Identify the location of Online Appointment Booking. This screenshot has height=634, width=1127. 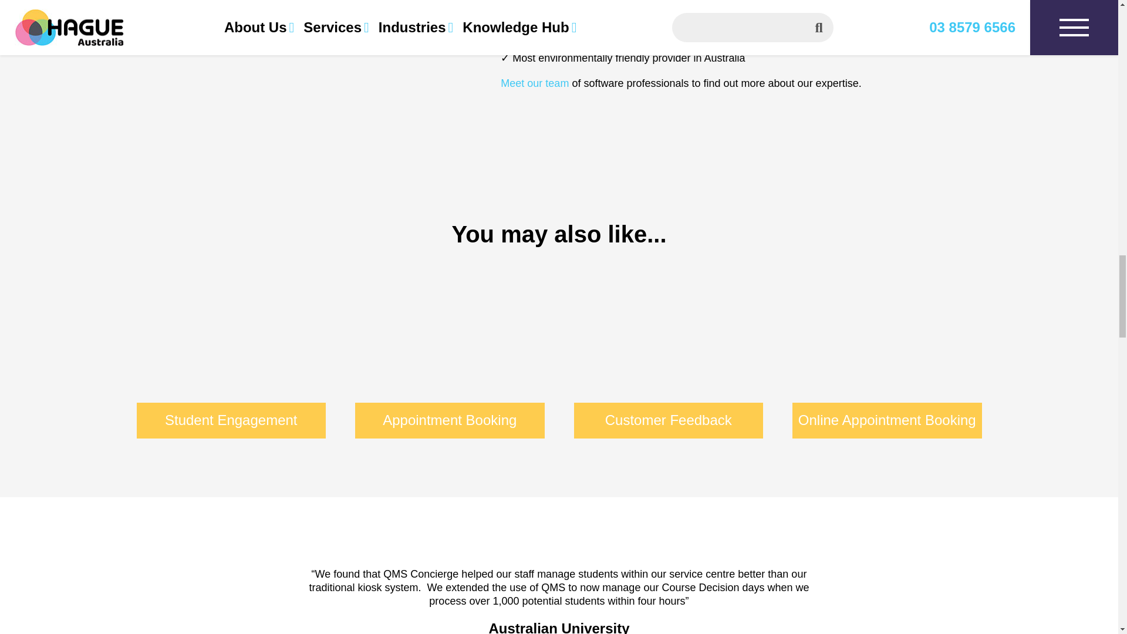
(886, 357).